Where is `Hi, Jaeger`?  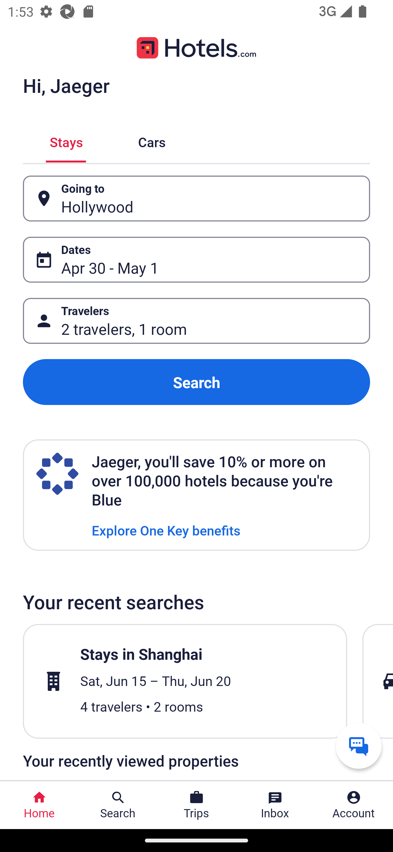 Hi, Jaeger is located at coordinates (66, 85).